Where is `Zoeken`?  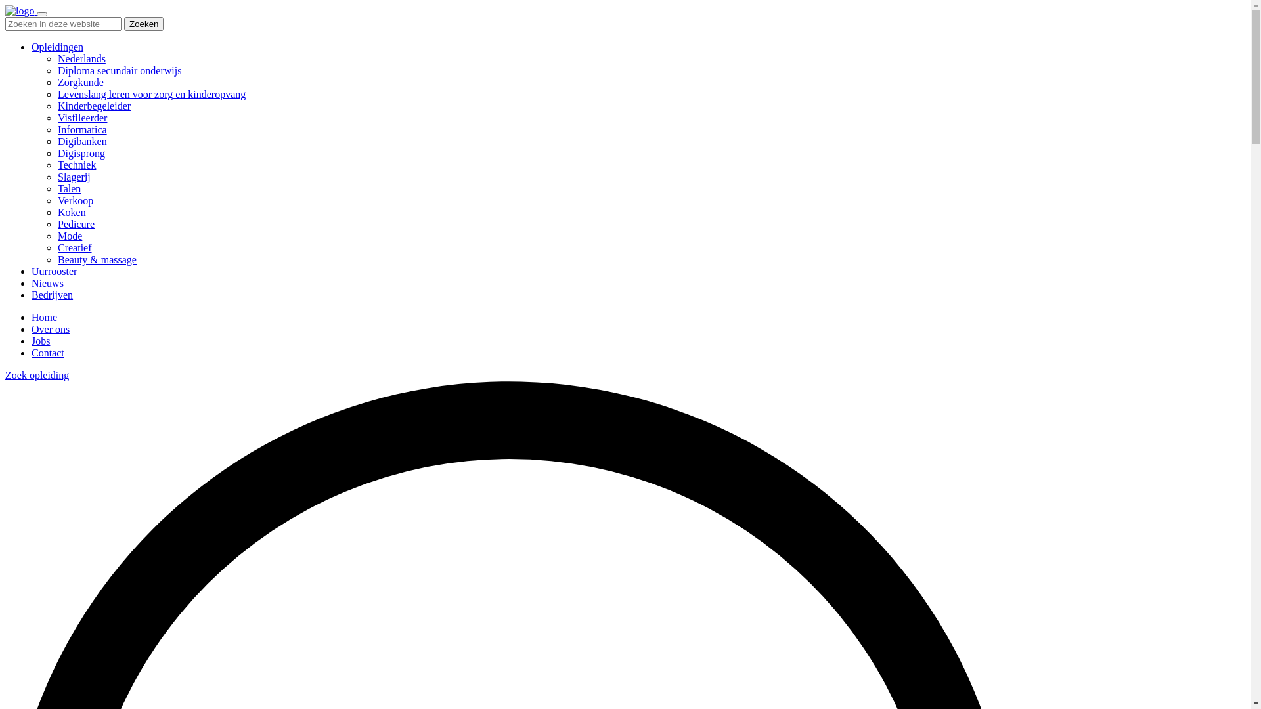 Zoeken is located at coordinates (144, 24).